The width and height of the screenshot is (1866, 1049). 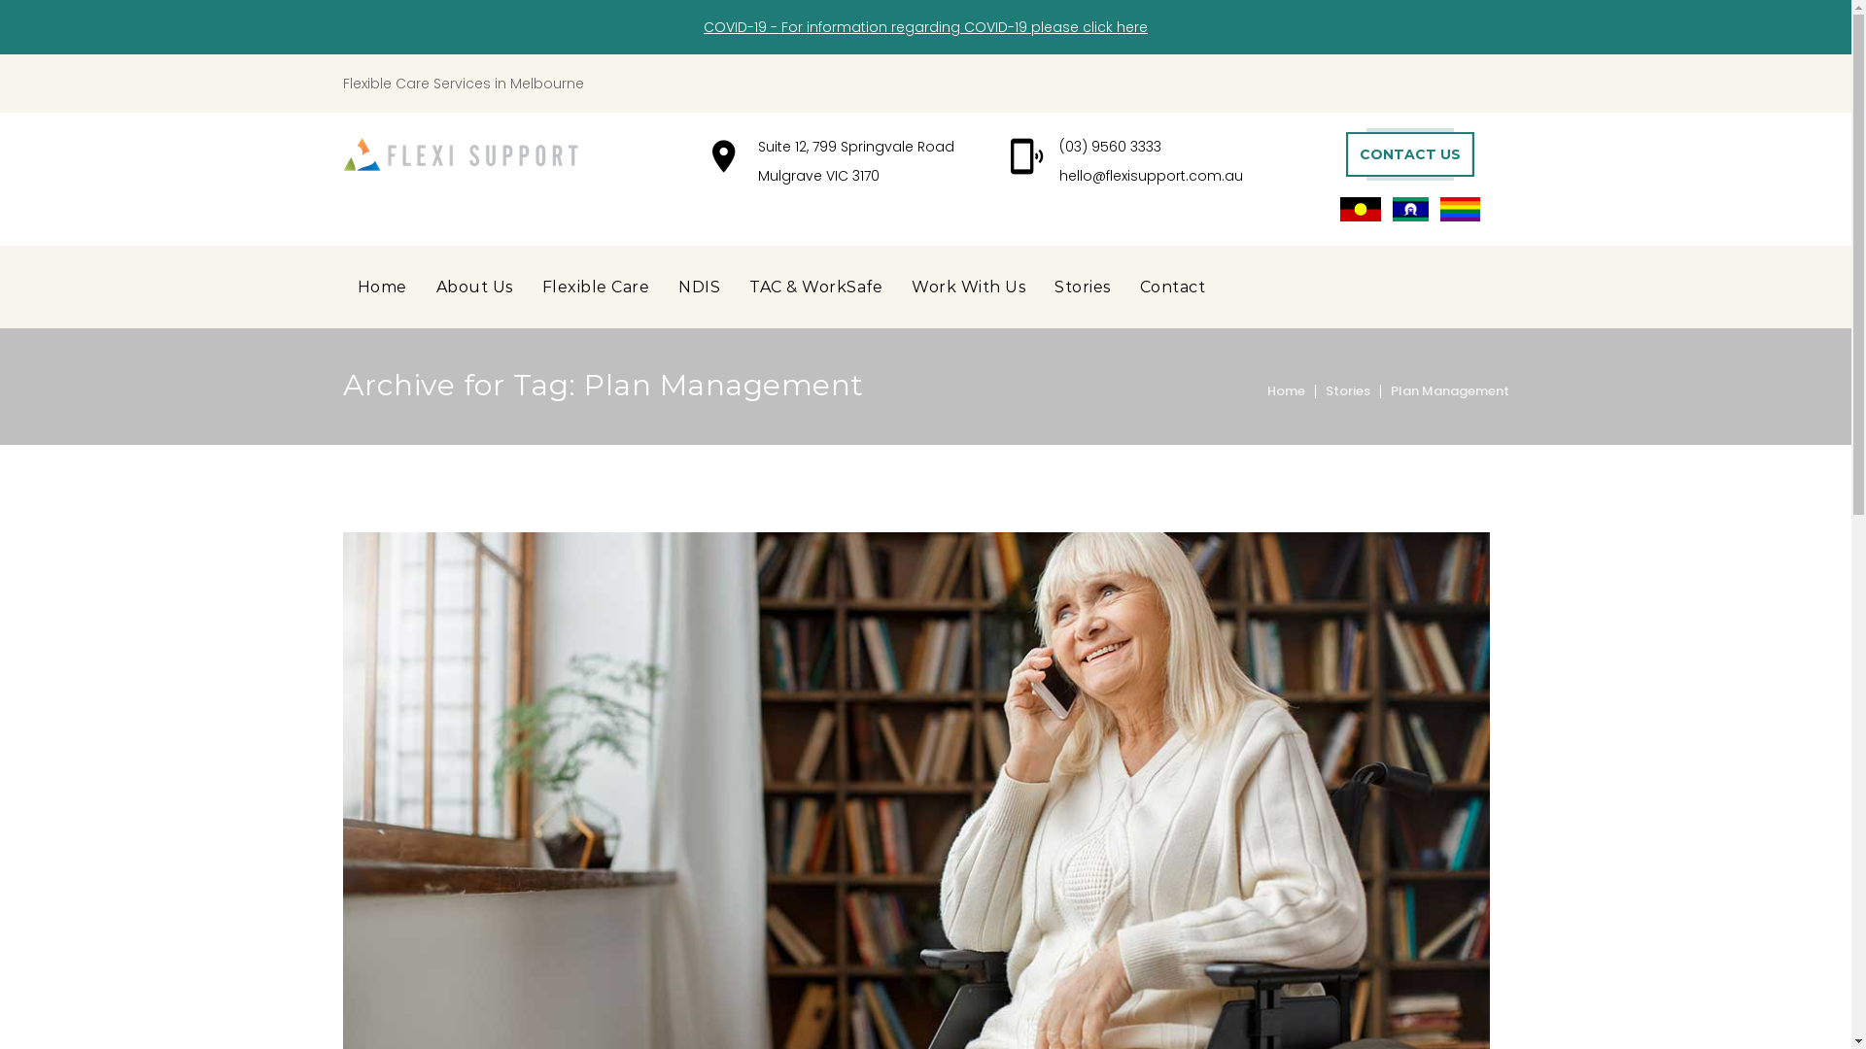 What do you see at coordinates (595, 288) in the screenshot?
I see `Flexible Care` at bounding box center [595, 288].